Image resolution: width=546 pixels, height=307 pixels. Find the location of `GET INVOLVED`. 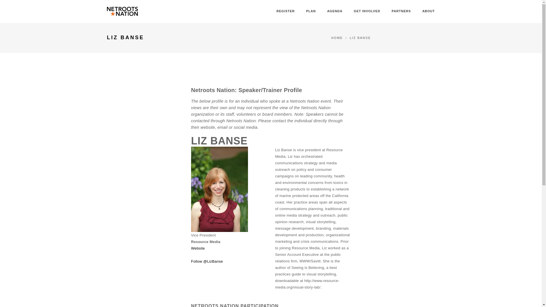

GET INVOLVED is located at coordinates (367, 11).